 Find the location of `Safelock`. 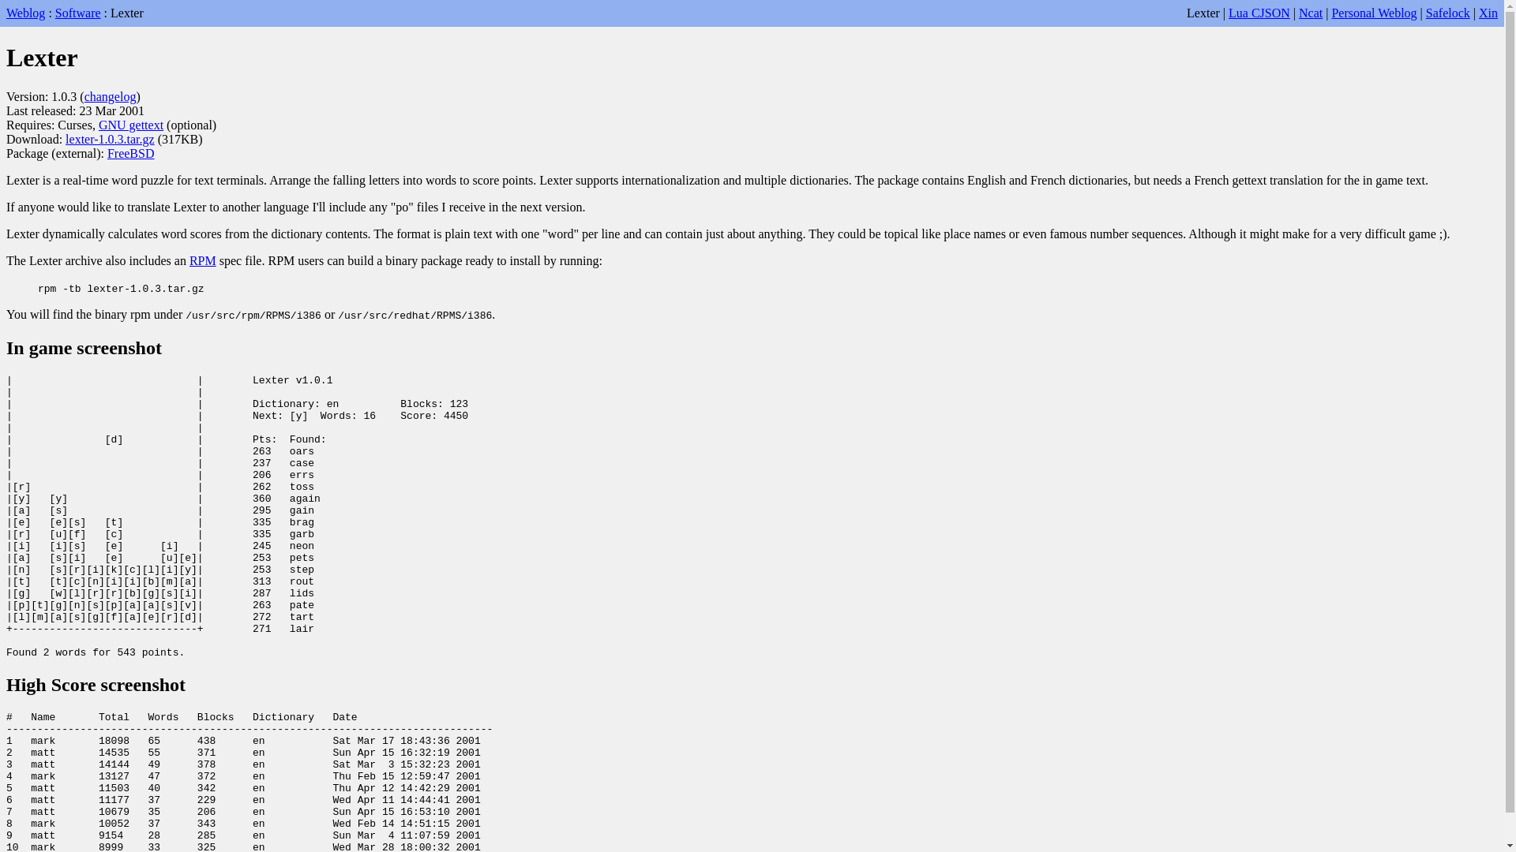

Safelock is located at coordinates (1448, 13).